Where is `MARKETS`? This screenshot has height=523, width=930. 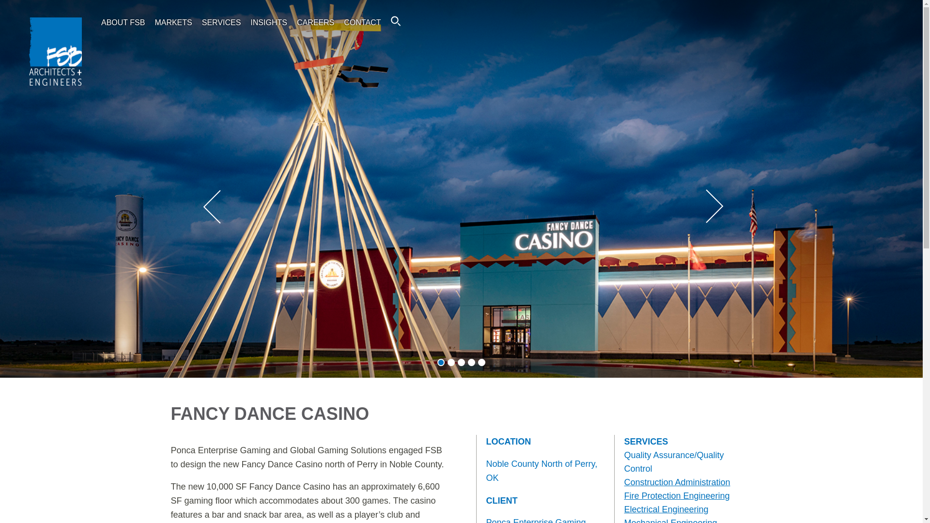 MARKETS is located at coordinates (172, 22).